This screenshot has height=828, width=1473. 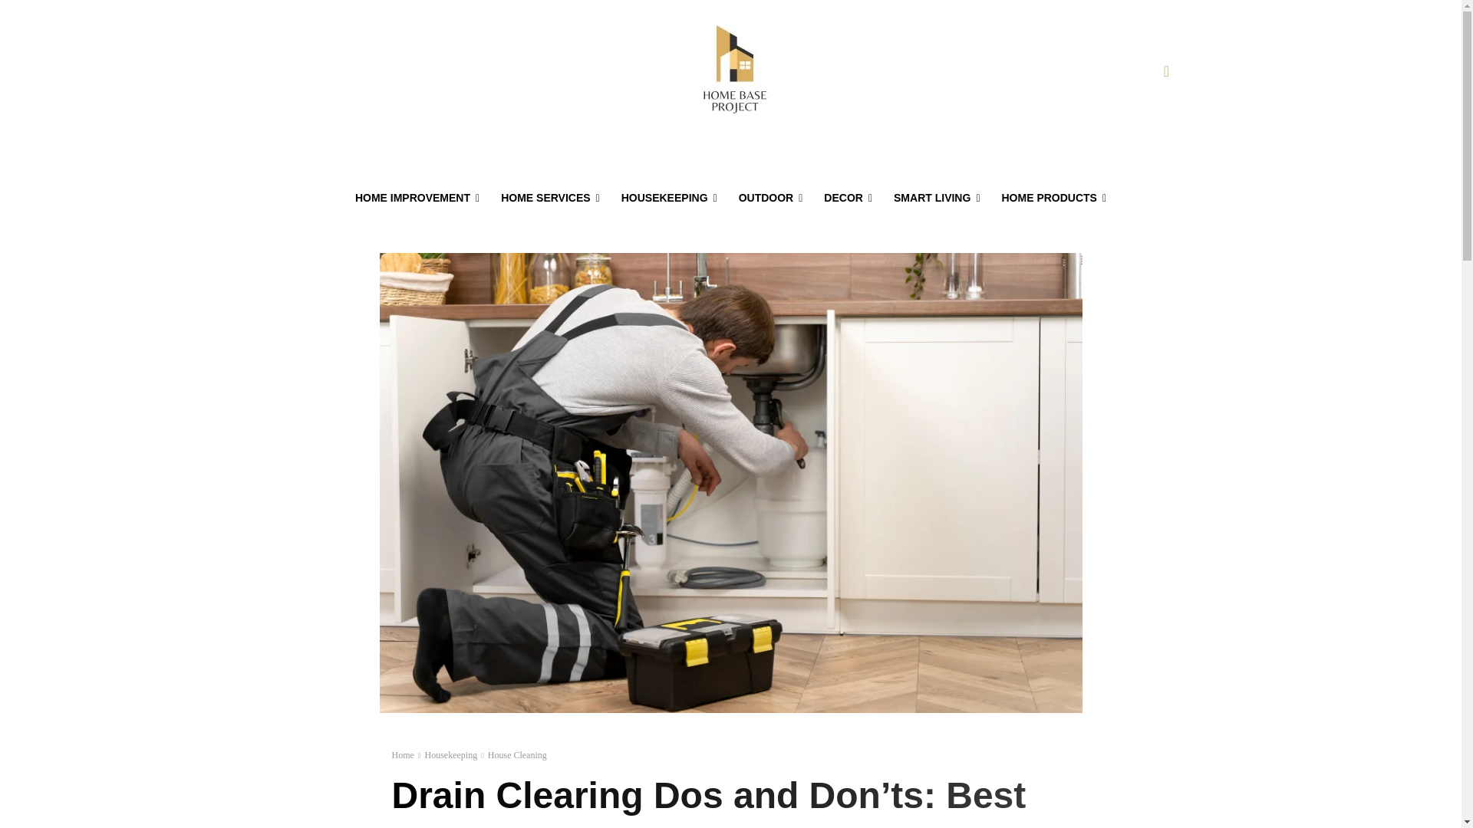 What do you see at coordinates (517, 755) in the screenshot?
I see `View all posts in House Cleaning` at bounding box center [517, 755].